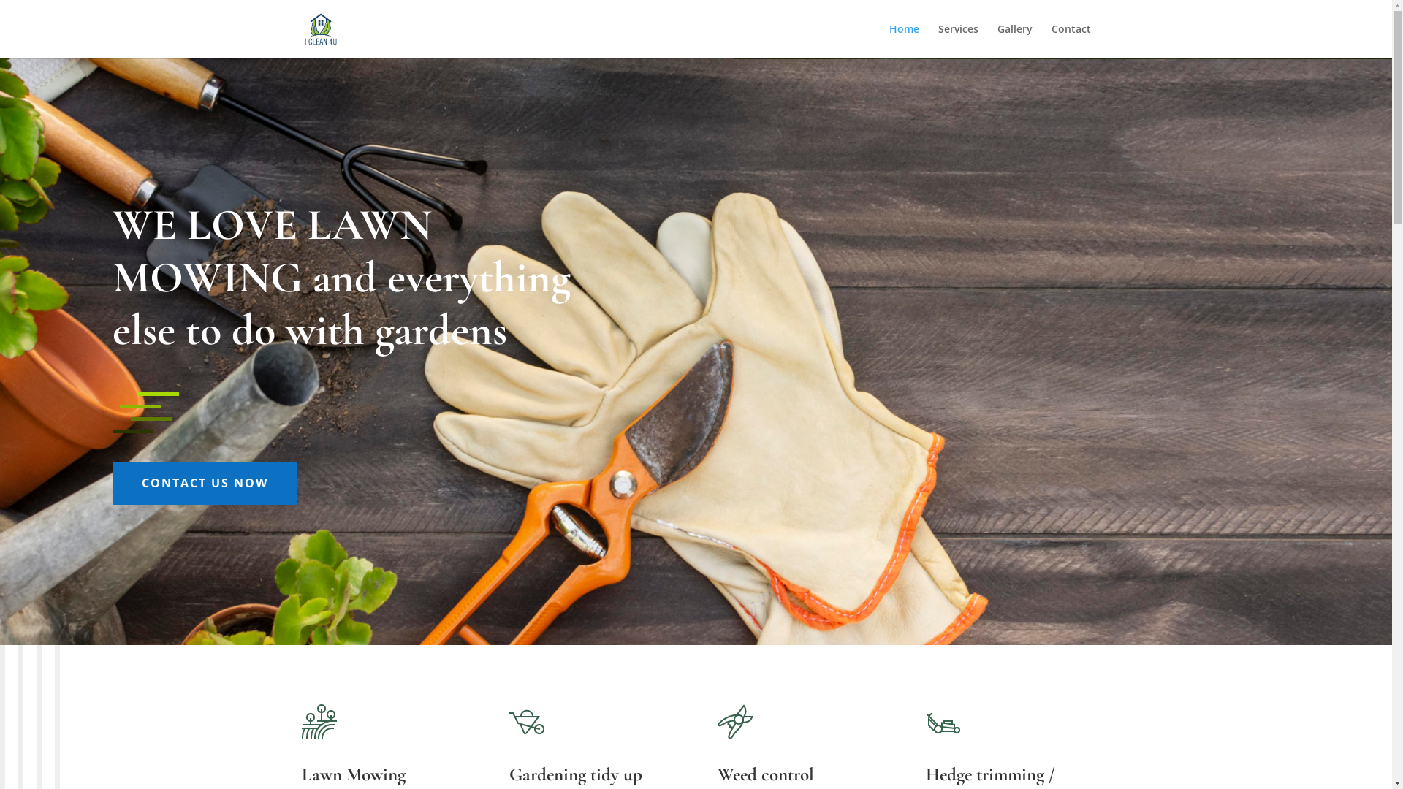 The image size is (1403, 789). Describe the element at coordinates (205, 484) in the screenshot. I see `CONTACT US NOW` at that location.